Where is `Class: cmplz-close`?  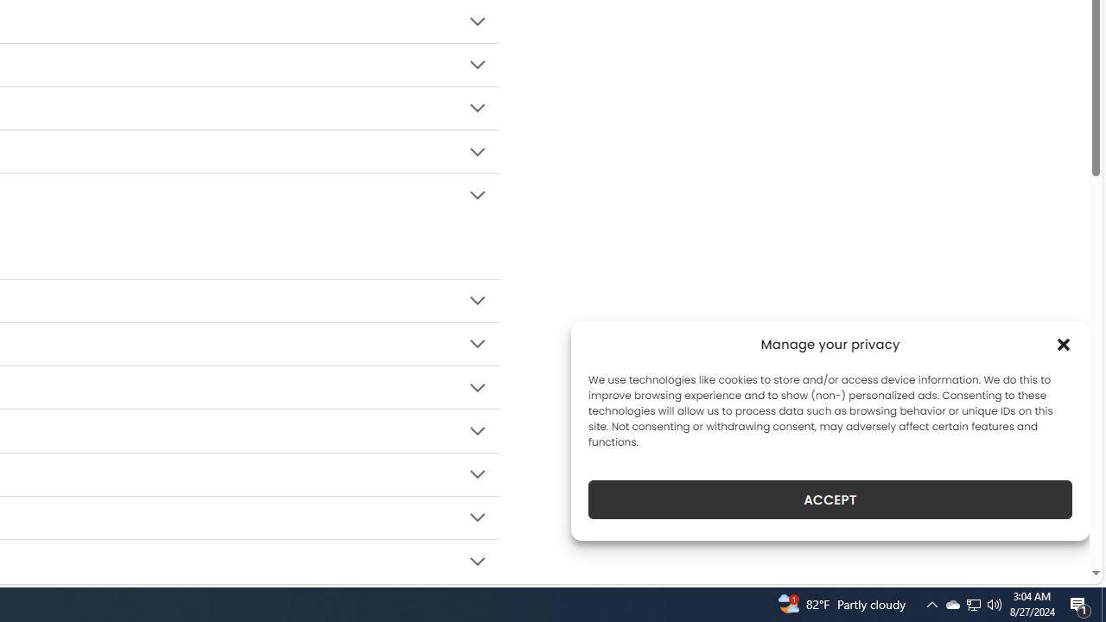
Class: cmplz-close is located at coordinates (1064, 344).